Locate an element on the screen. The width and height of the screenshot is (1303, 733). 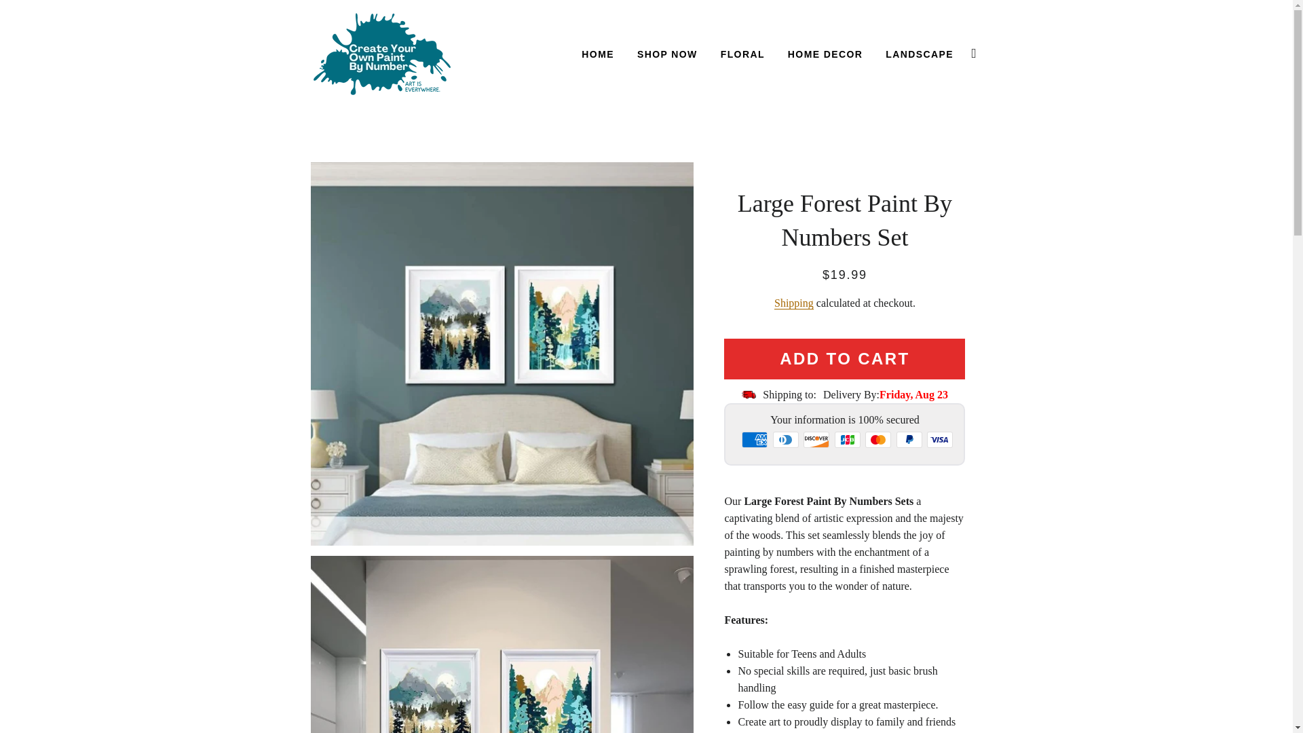
PayPal is located at coordinates (909, 440).